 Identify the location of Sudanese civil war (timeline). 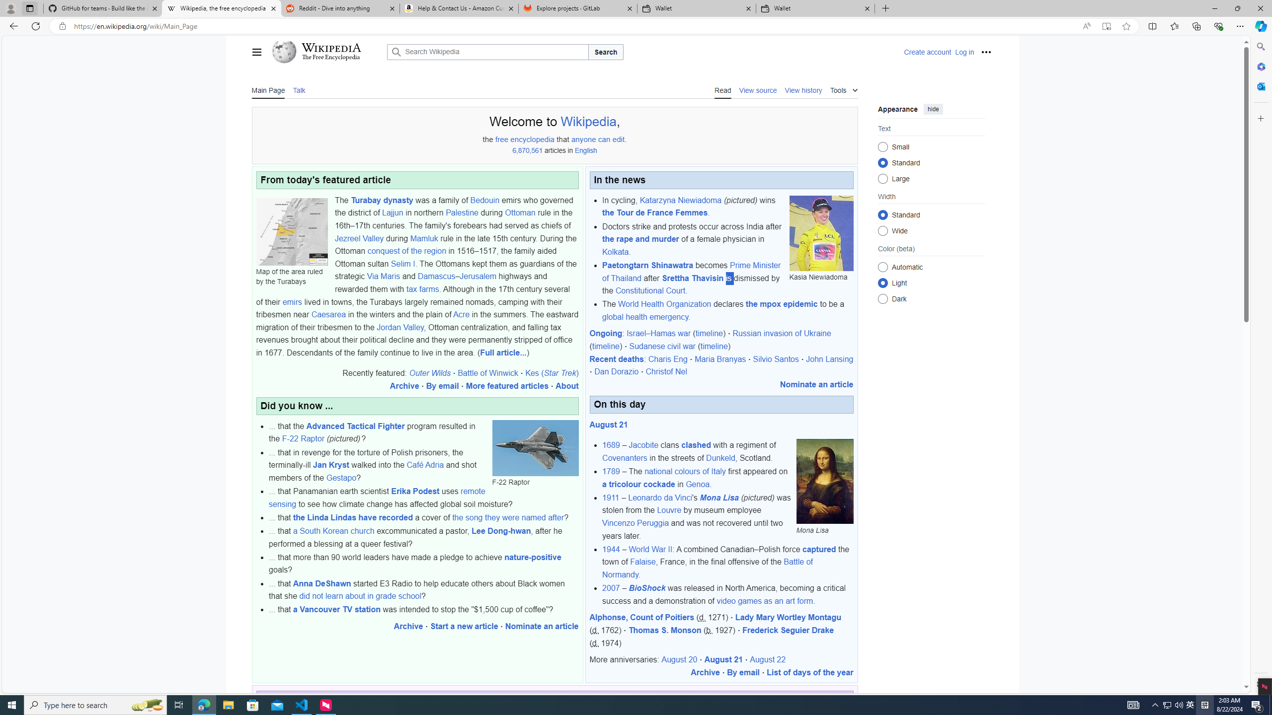
(681, 347).